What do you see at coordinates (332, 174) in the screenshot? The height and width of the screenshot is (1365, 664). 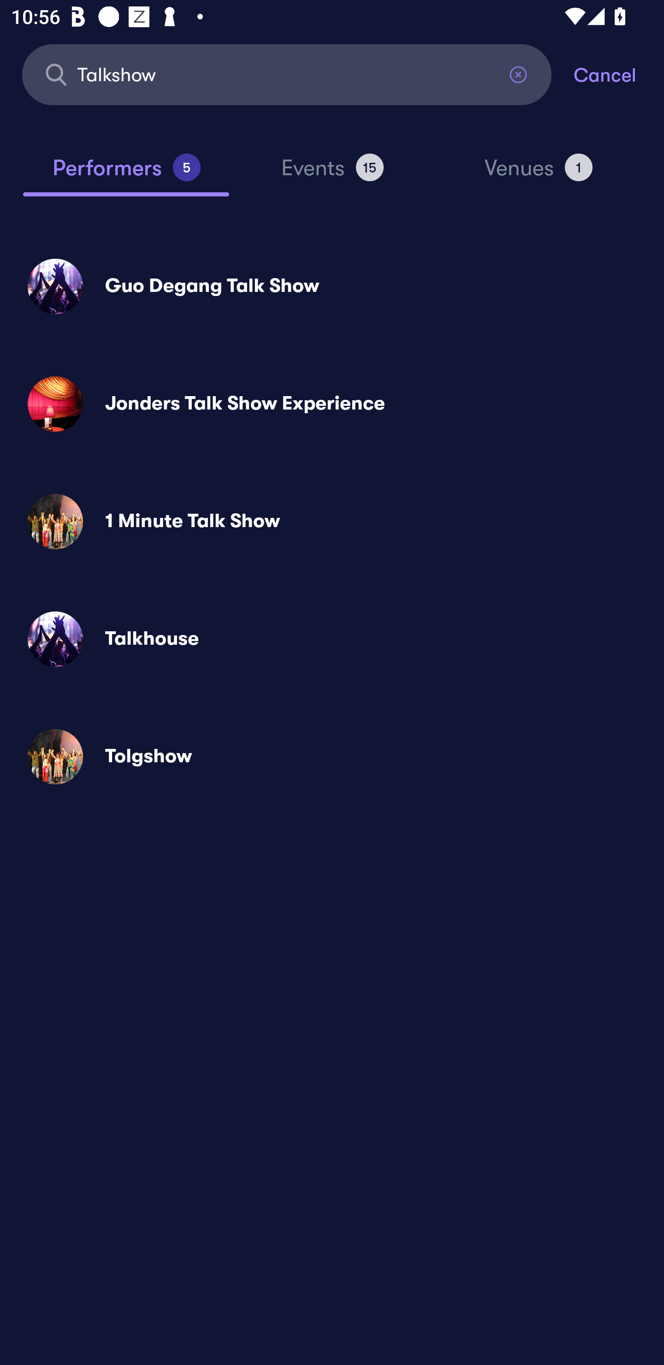 I see `Events 15` at bounding box center [332, 174].